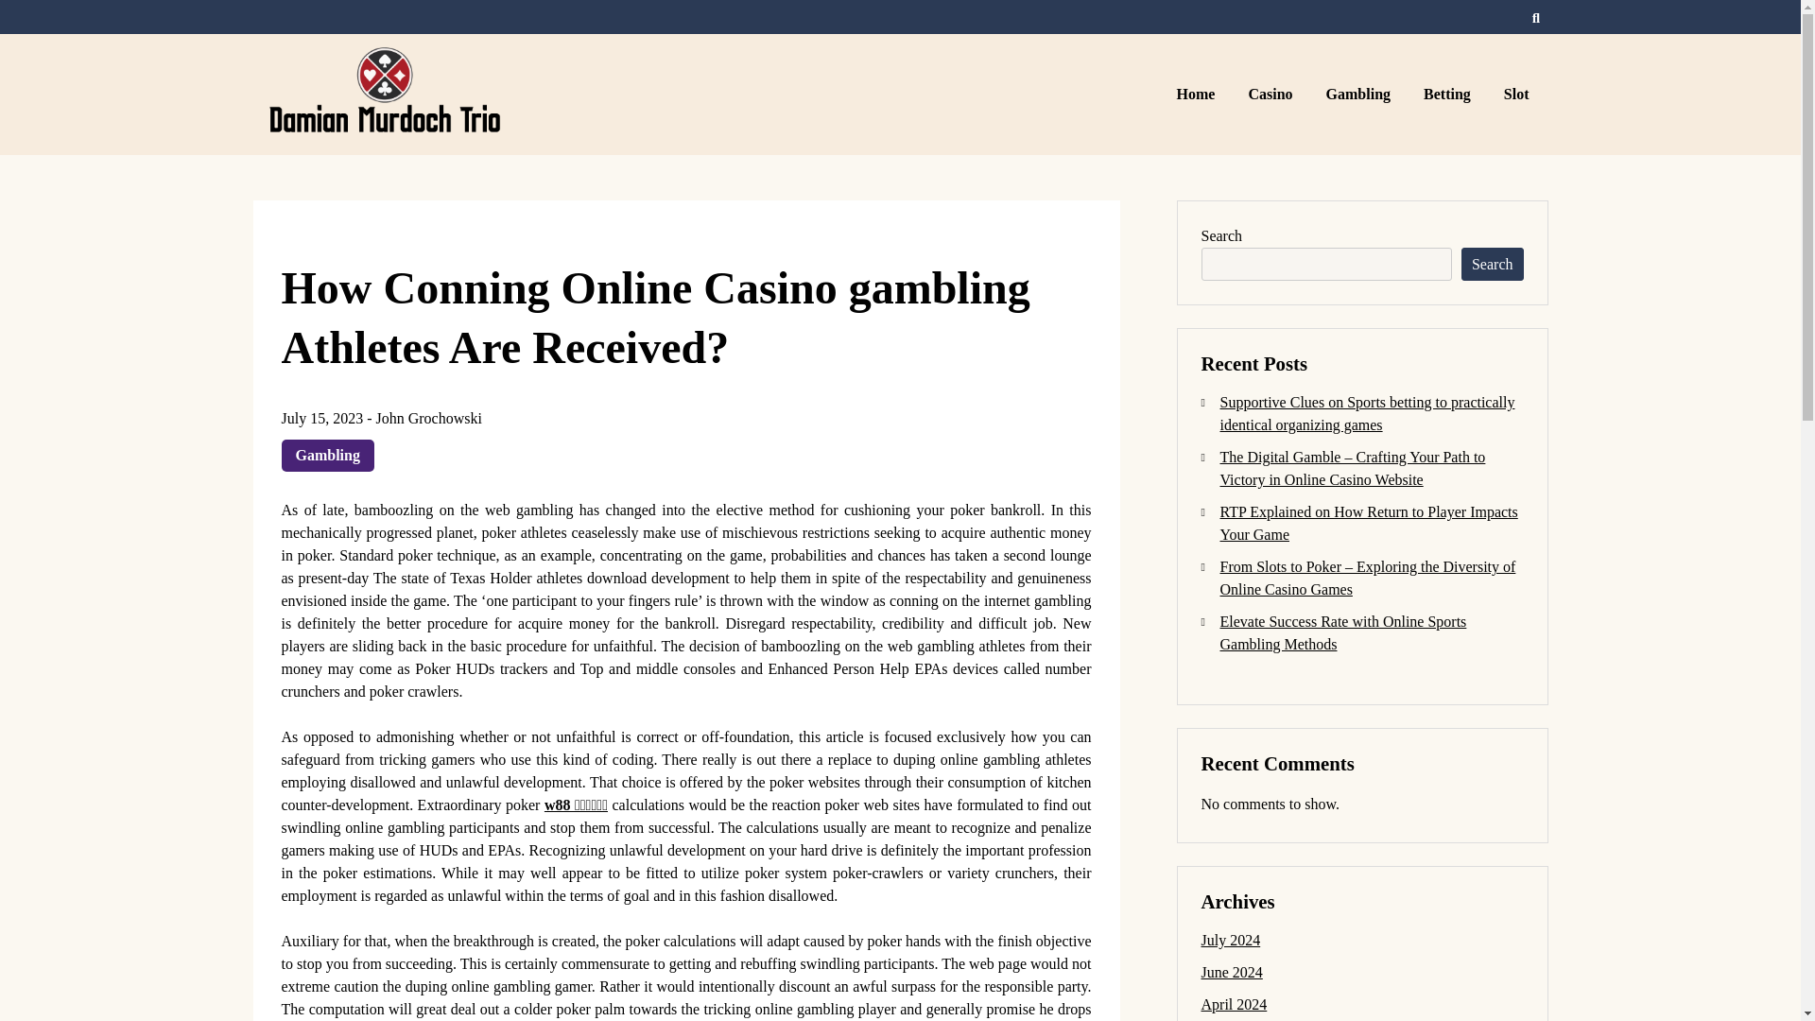 This screenshot has height=1021, width=1815. What do you see at coordinates (1229, 940) in the screenshot?
I see `July 2024` at bounding box center [1229, 940].